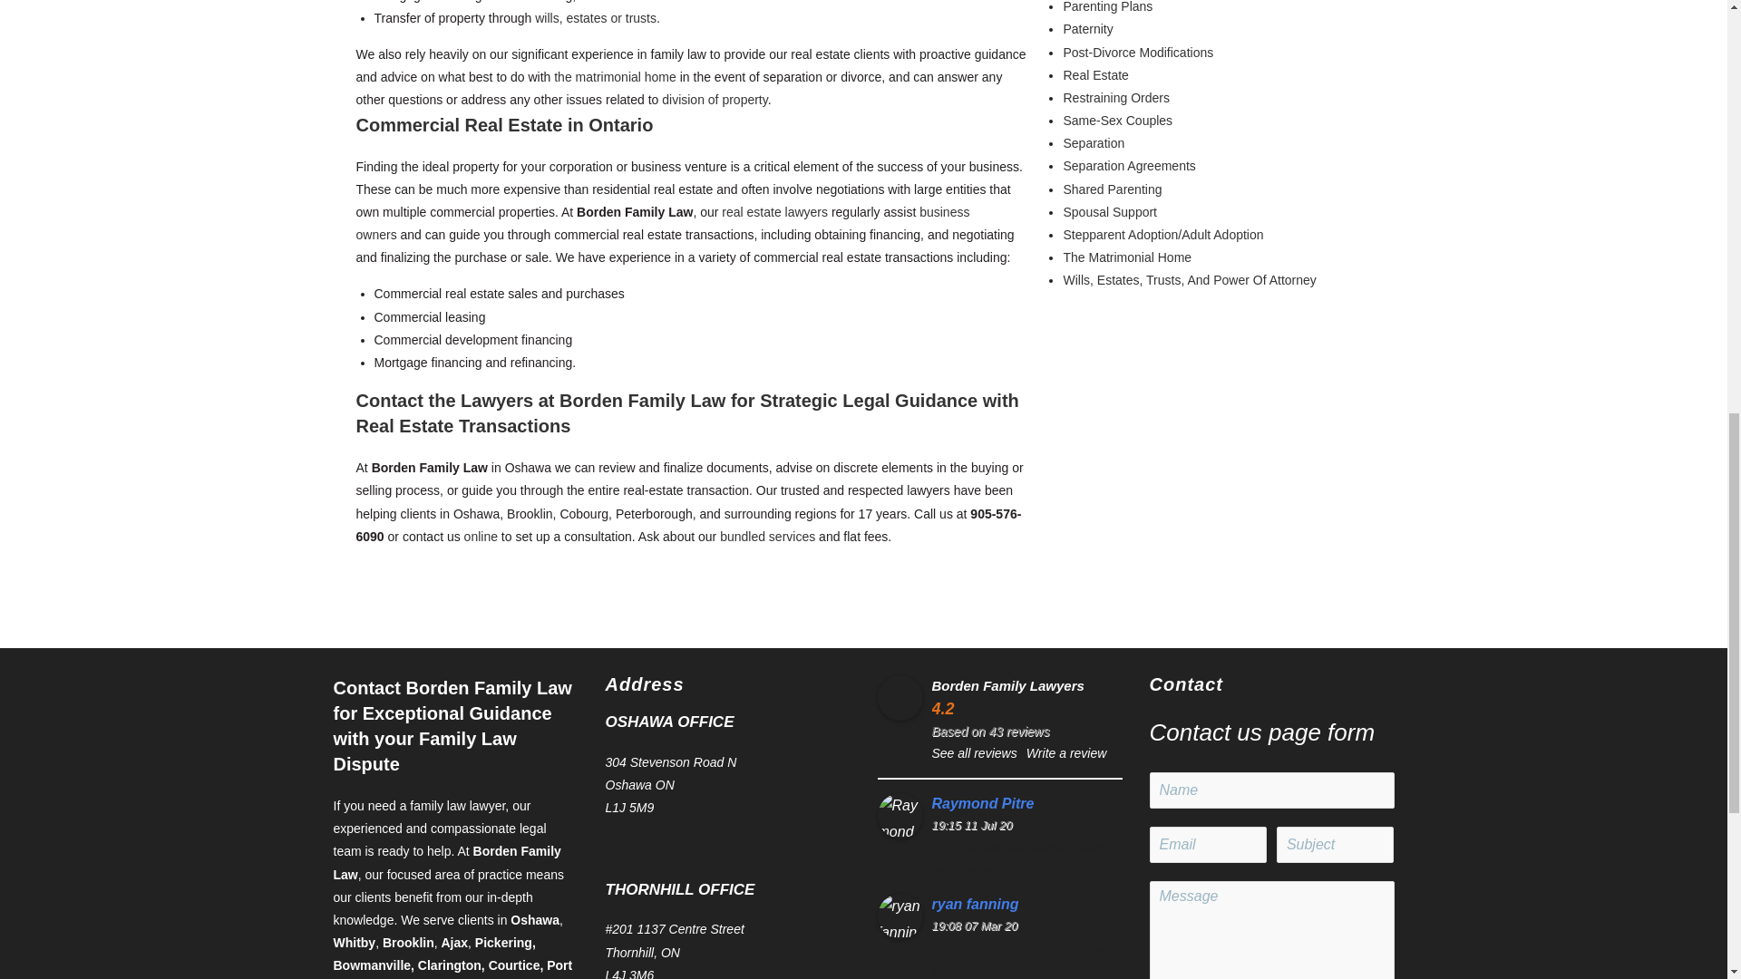 The width and height of the screenshot is (1741, 979). I want to click on Raymond Pitre, so click(1026, 803).